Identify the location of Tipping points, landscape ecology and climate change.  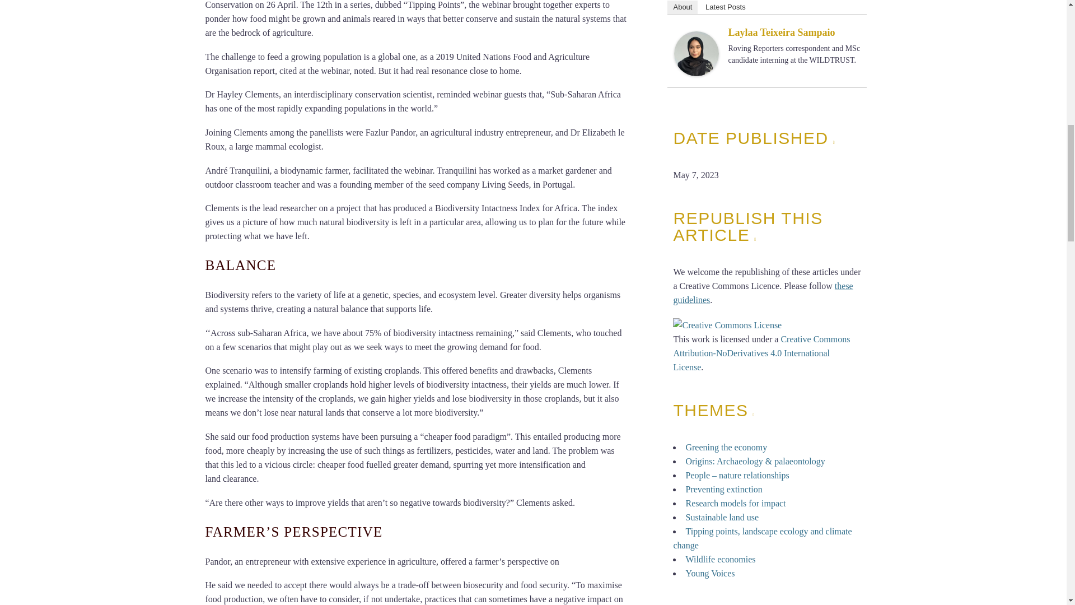
(761, 538).